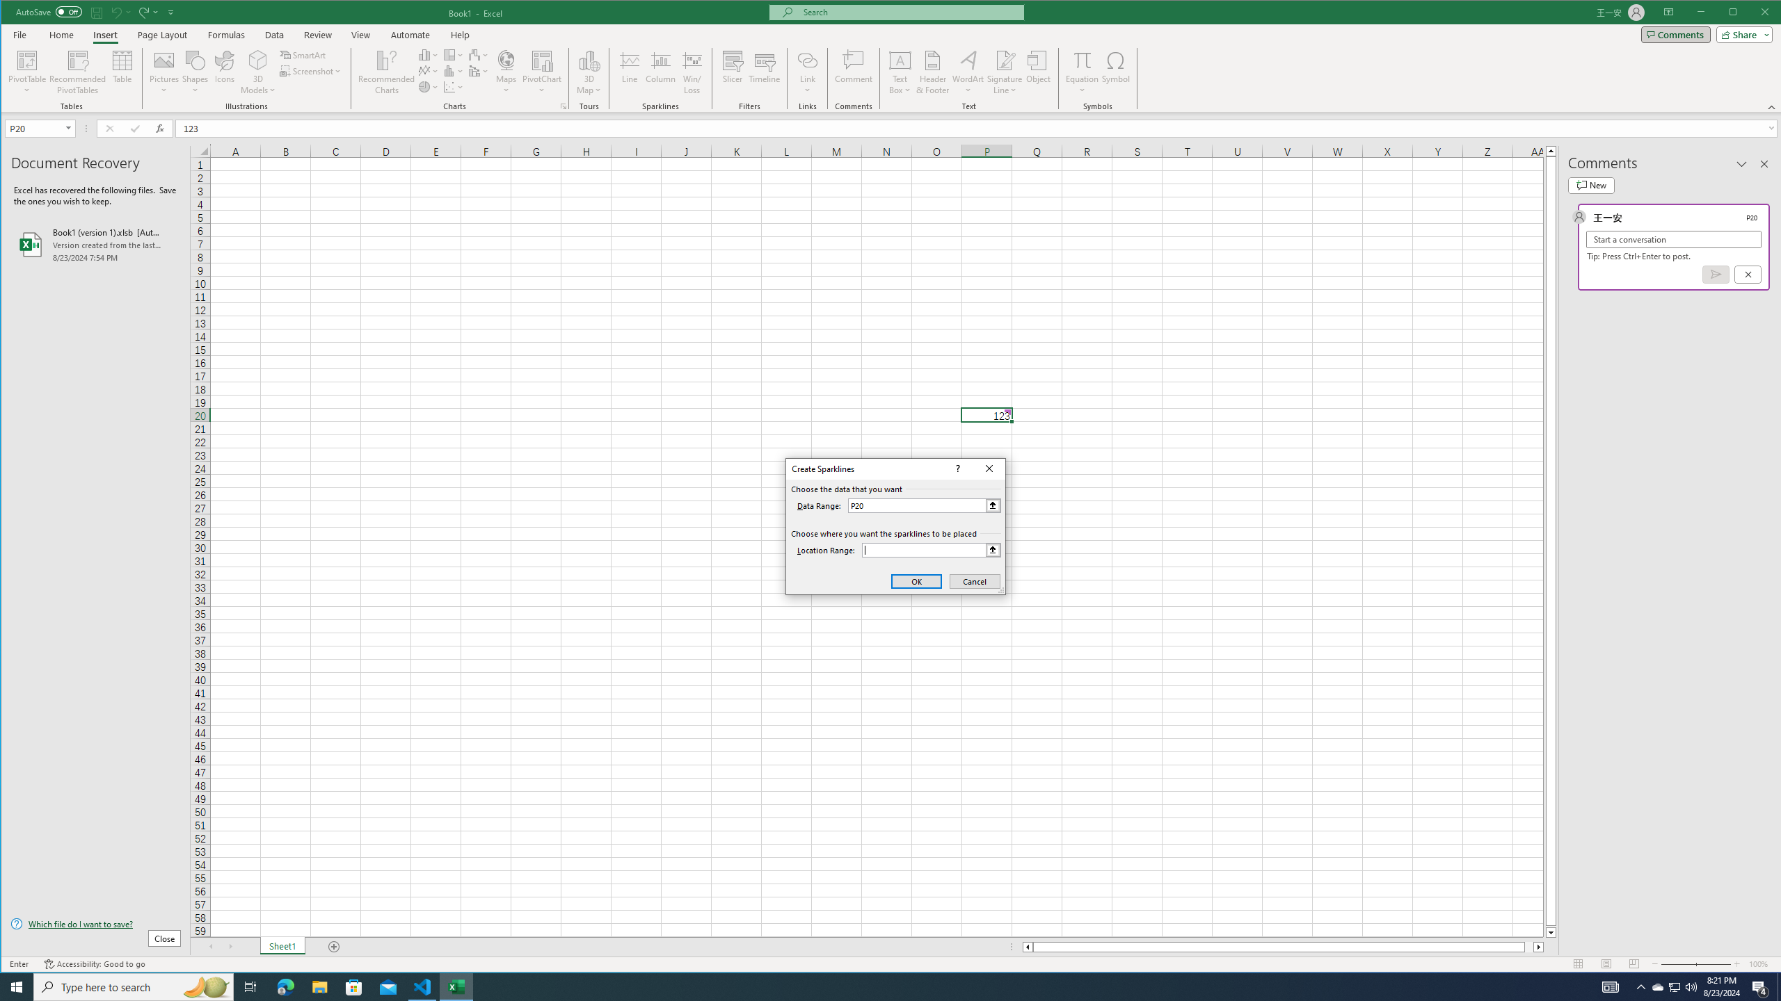  What do you see at coordinates (1716, 274) in the screenshot?
I see `Post comment (Ctrl + Enter)` at bounding box center [1716, 274].